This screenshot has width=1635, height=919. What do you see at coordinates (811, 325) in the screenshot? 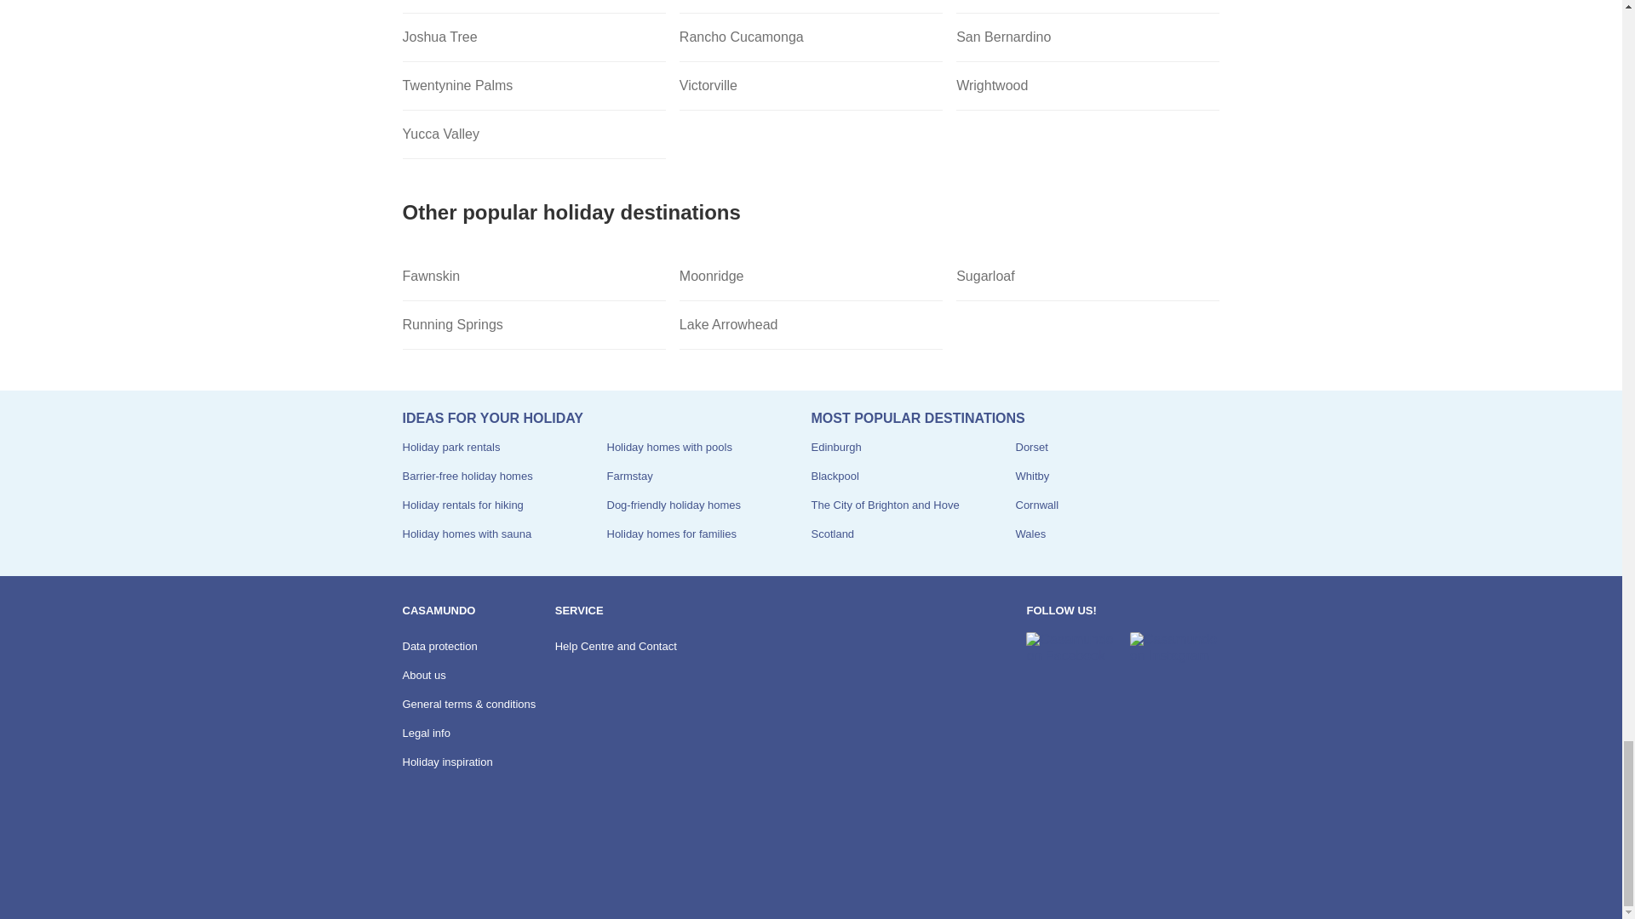
I see `Lake Arrowhead` at bounding box center [811, 325].